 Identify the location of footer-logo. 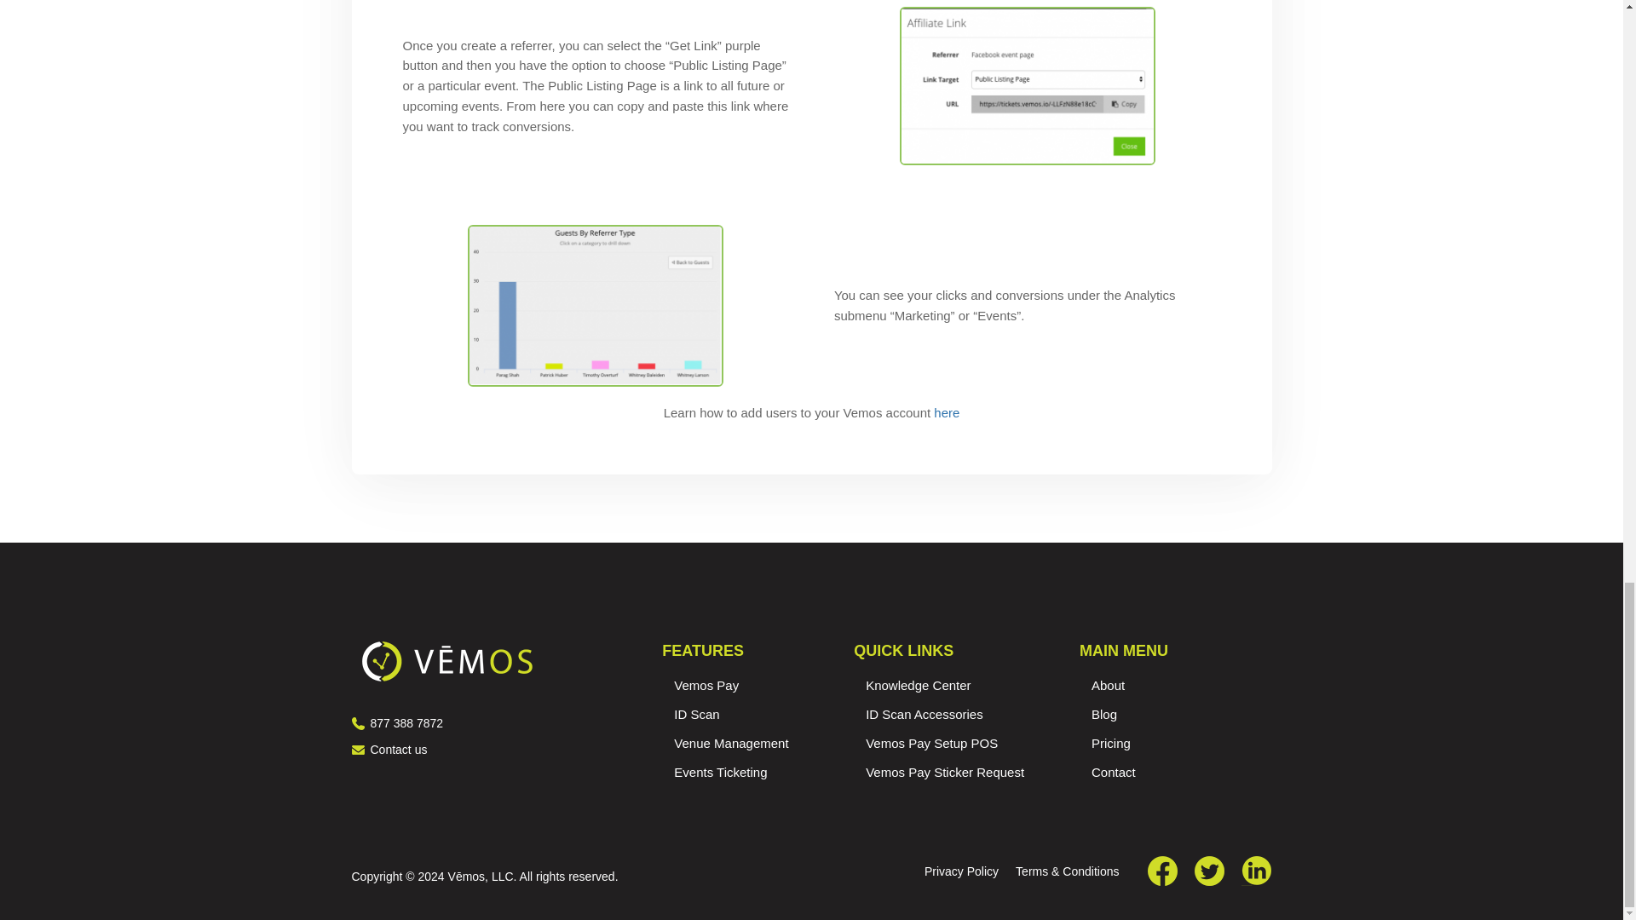
(446, 661).